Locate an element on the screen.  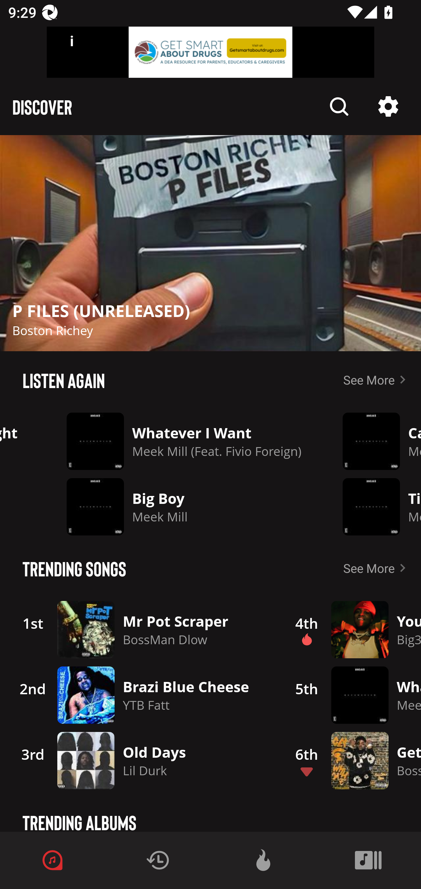
4th Description Description You Thought Big30 is located at coordinates (351, 629).